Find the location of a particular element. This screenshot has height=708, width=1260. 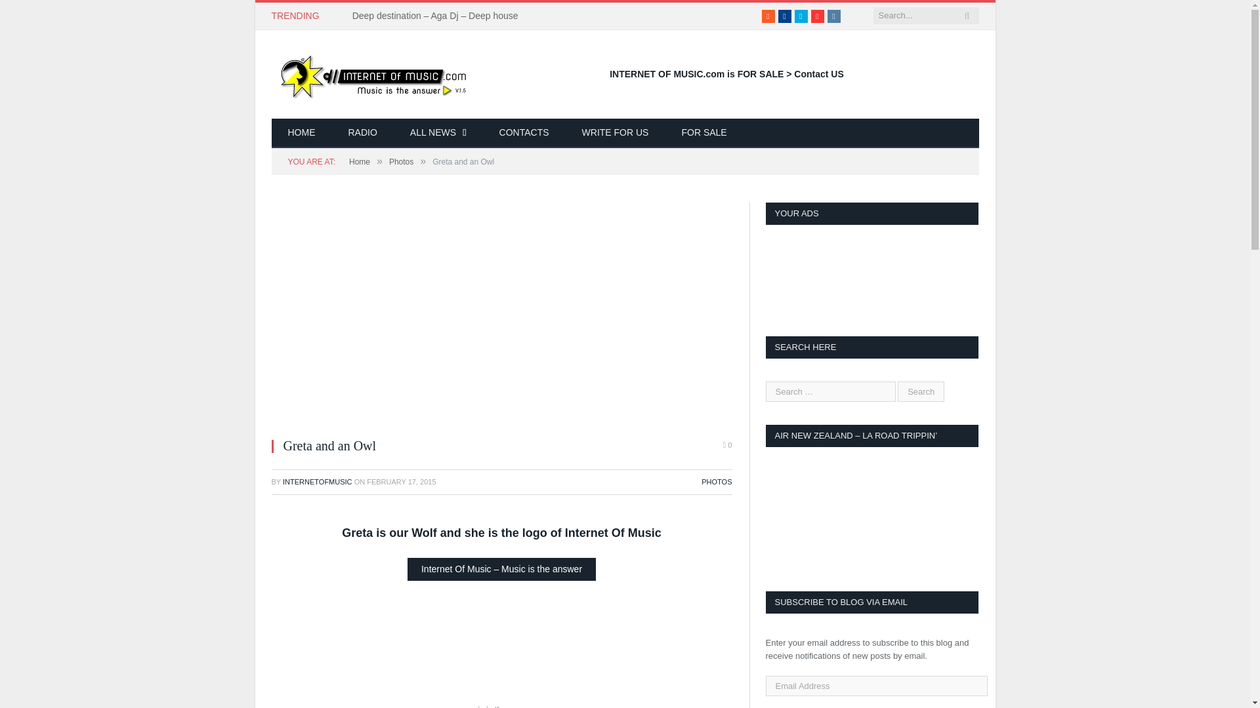

Twitter is located at coordinates (801, 16).